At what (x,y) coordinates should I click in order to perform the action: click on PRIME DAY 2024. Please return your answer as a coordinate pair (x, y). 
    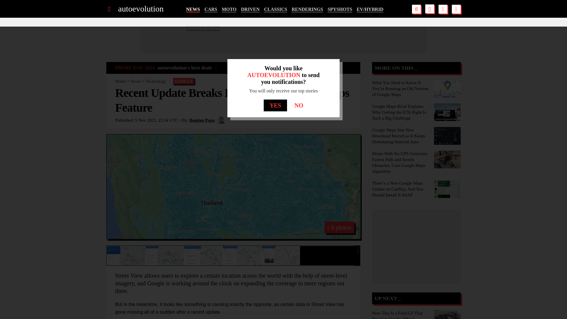
    Looking at the image, I should click on (135, 68).